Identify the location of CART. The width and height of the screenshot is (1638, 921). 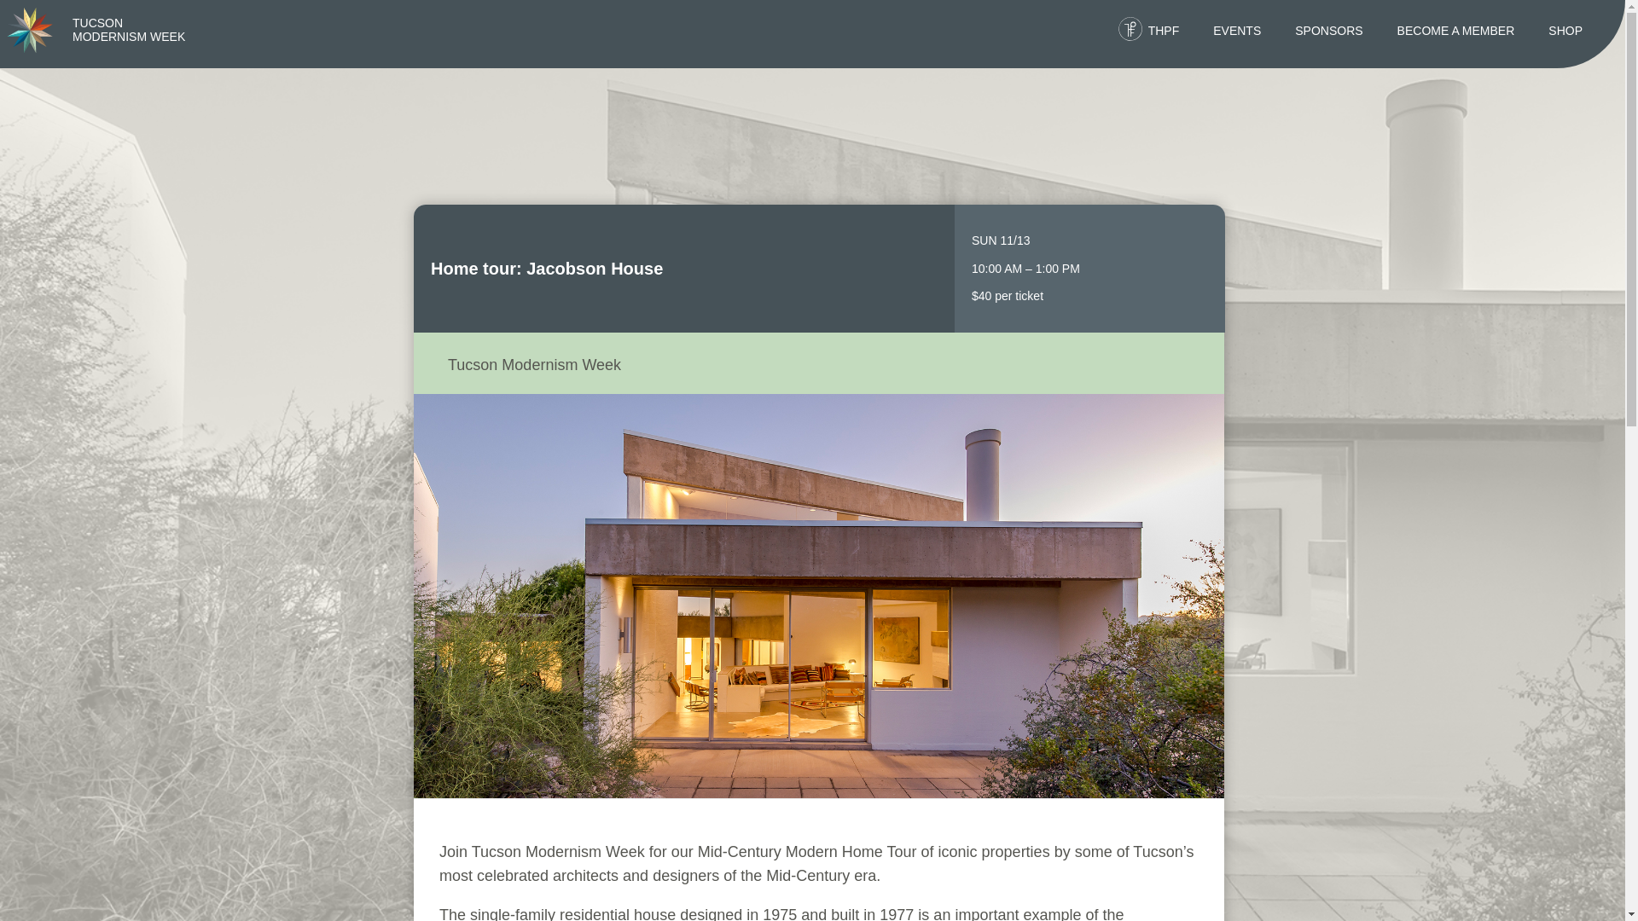
(889, 77).